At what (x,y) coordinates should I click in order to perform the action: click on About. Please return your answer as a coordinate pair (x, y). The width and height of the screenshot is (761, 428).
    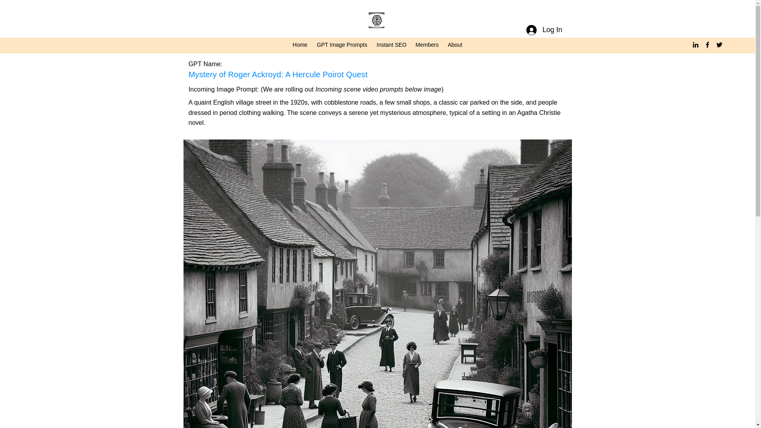
    Looking at the image, I should click on (454, 45).